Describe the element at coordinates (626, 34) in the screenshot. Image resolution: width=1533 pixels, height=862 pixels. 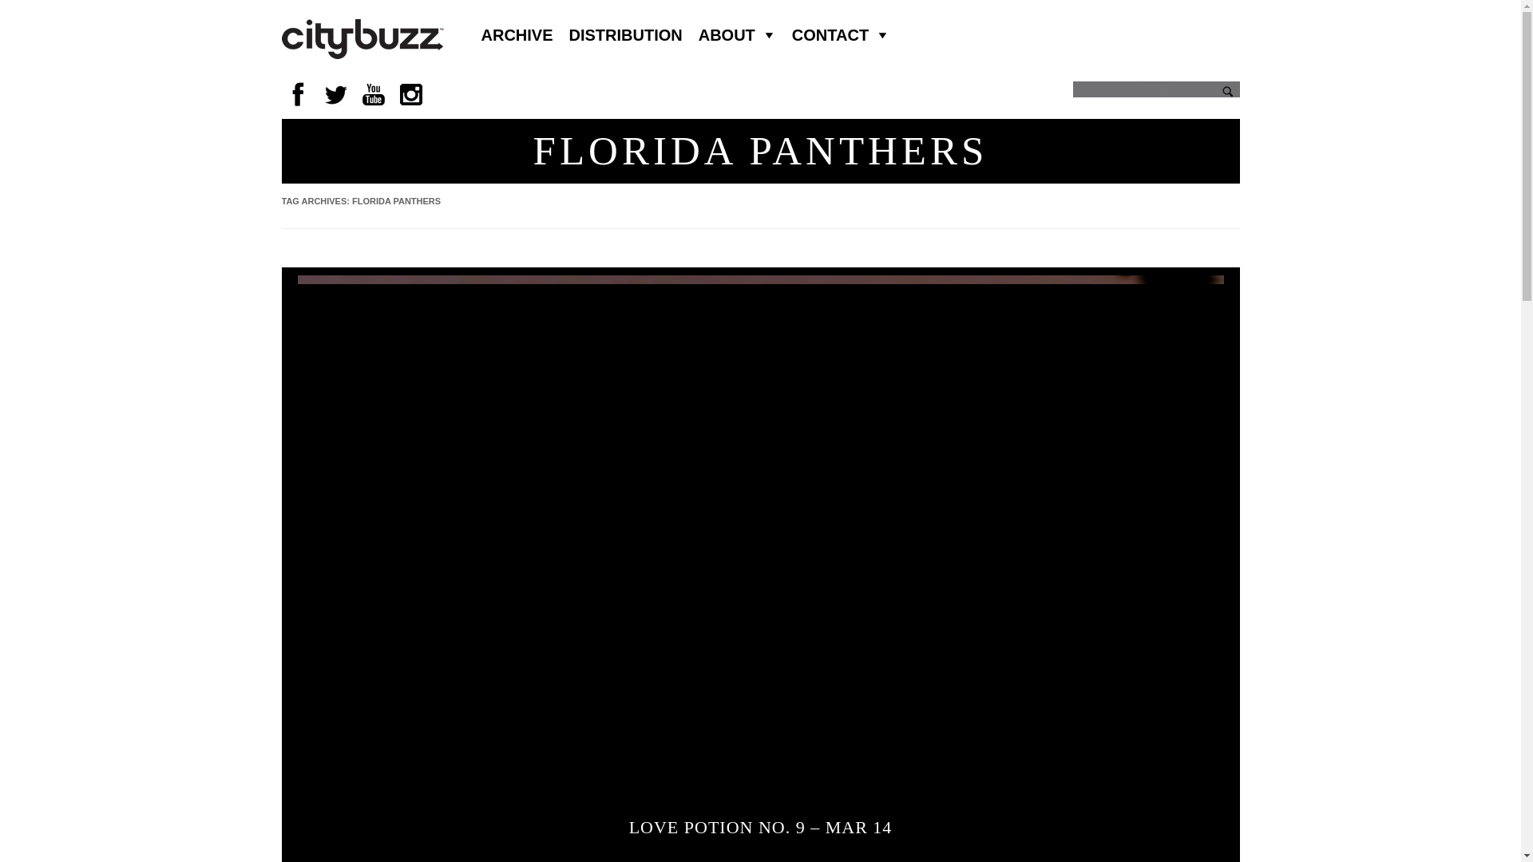
I see `DISTRIBUTION` at that location.